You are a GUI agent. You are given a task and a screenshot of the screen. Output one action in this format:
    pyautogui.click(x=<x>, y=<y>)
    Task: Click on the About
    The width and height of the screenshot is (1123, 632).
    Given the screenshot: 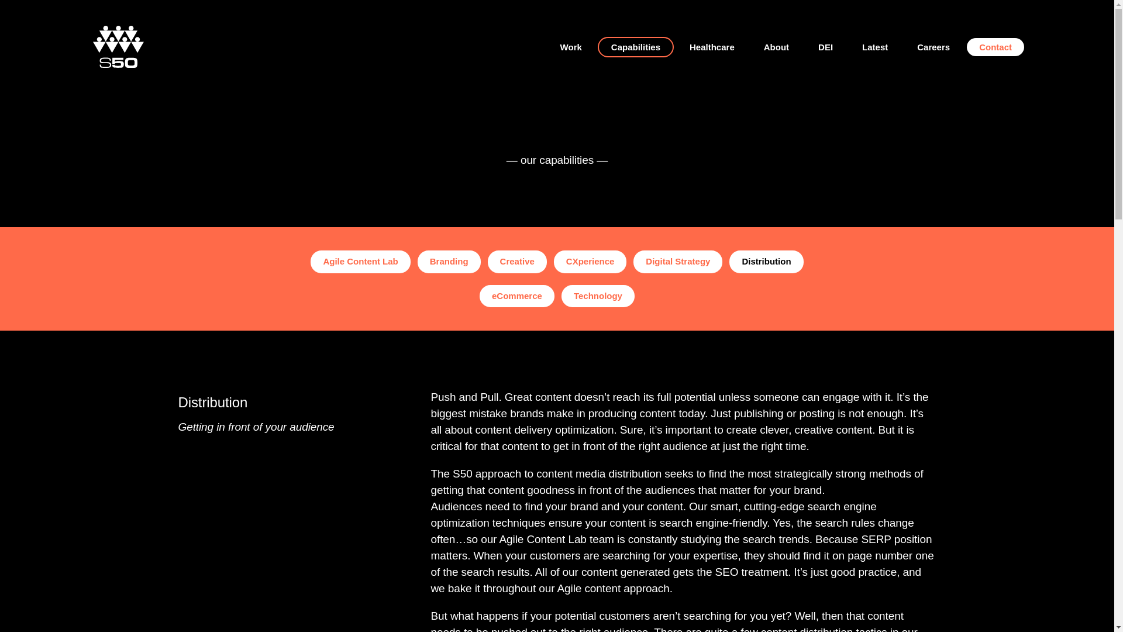 What is the action you would take?
    pyautogui.click(x=776, y=46)
    